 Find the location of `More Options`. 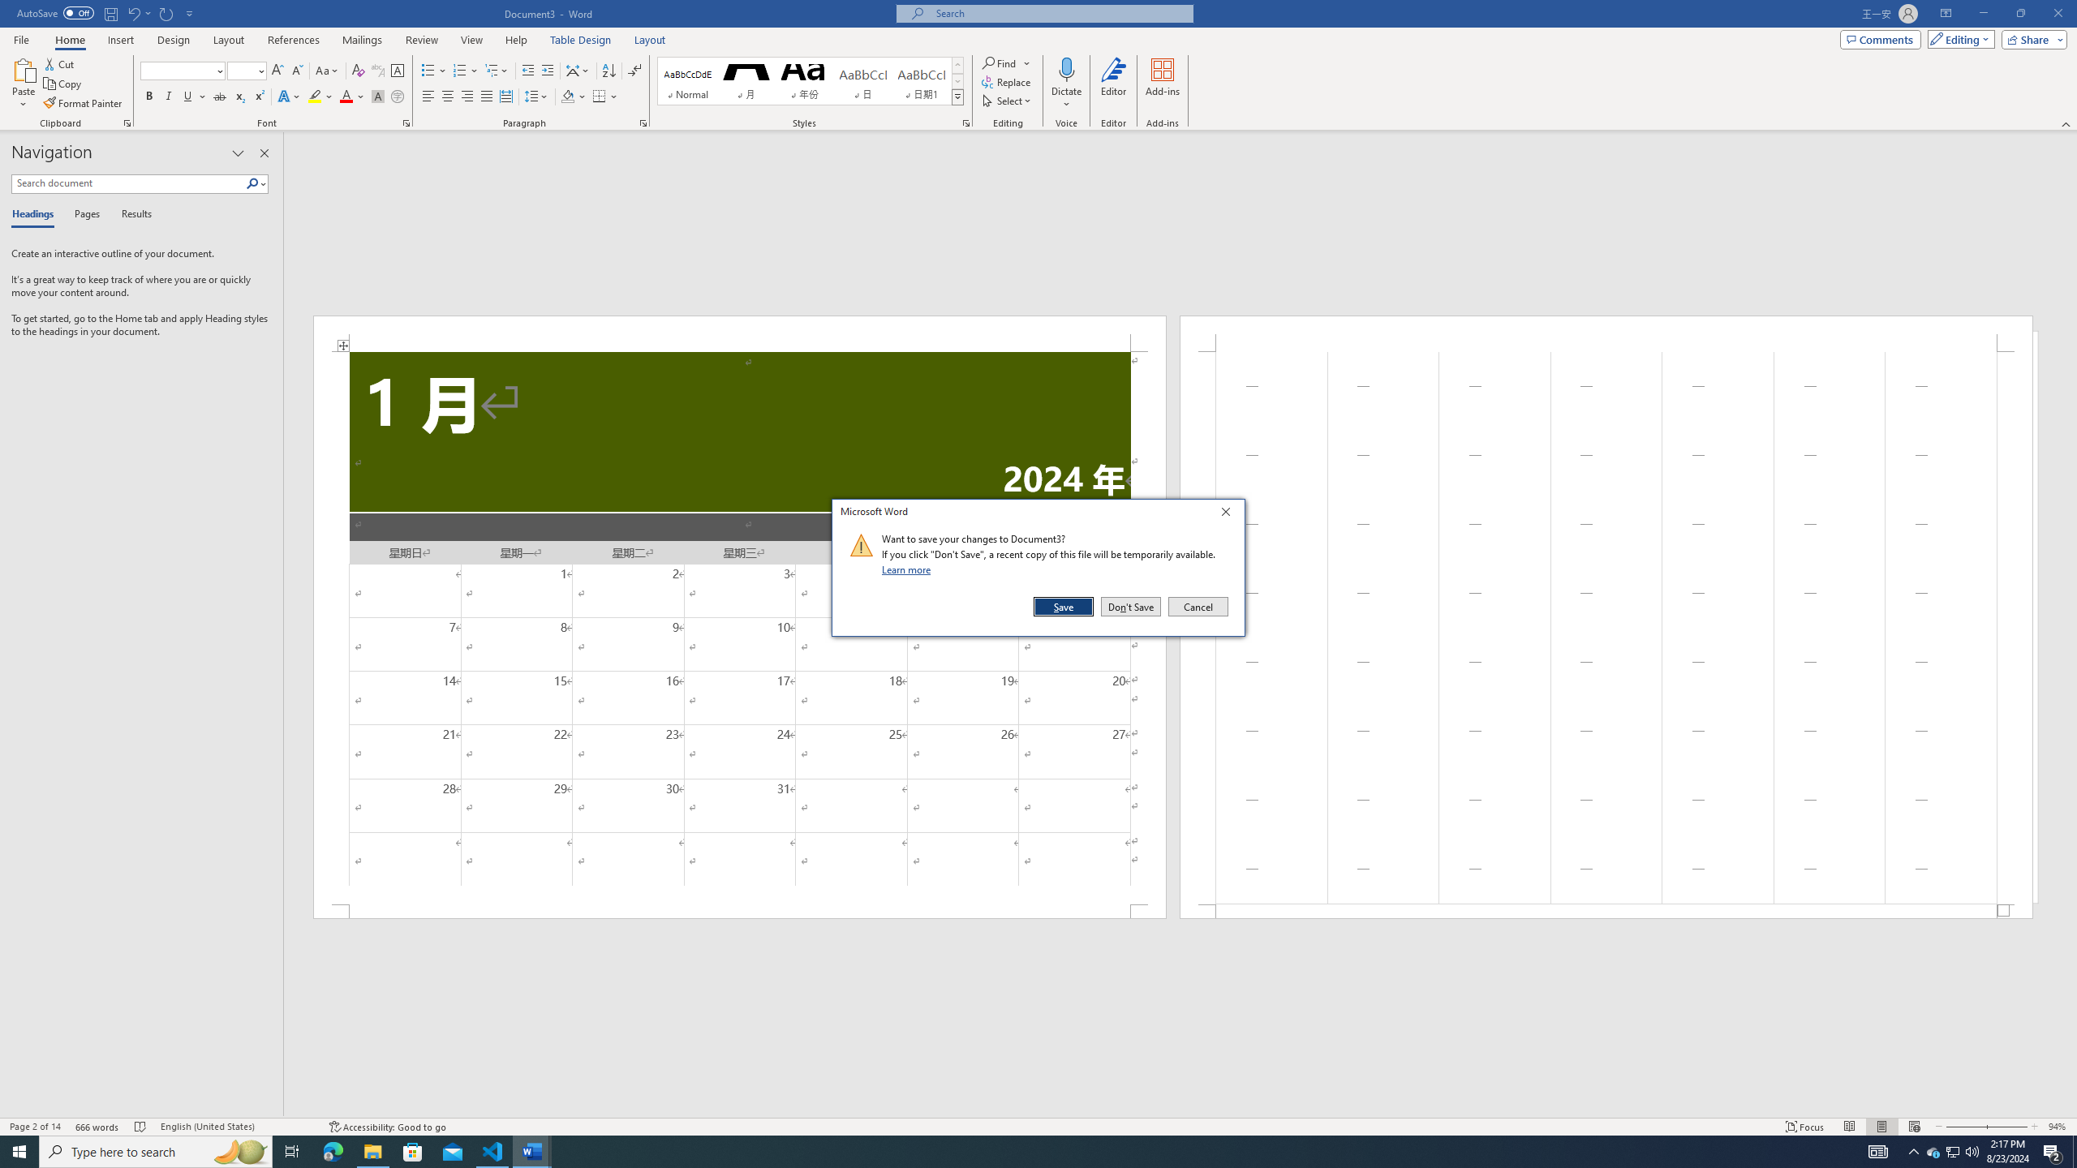

More Options is located at coordinates (1066, 98).